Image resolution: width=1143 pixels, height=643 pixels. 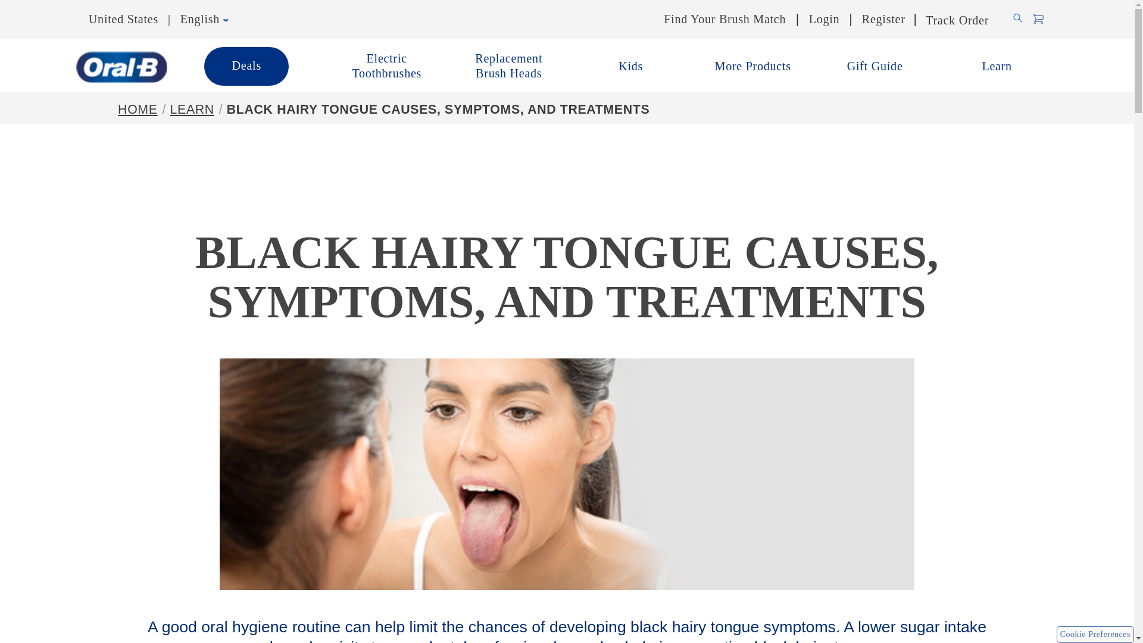 I want to click on Kids, so click(x=630, y=66).